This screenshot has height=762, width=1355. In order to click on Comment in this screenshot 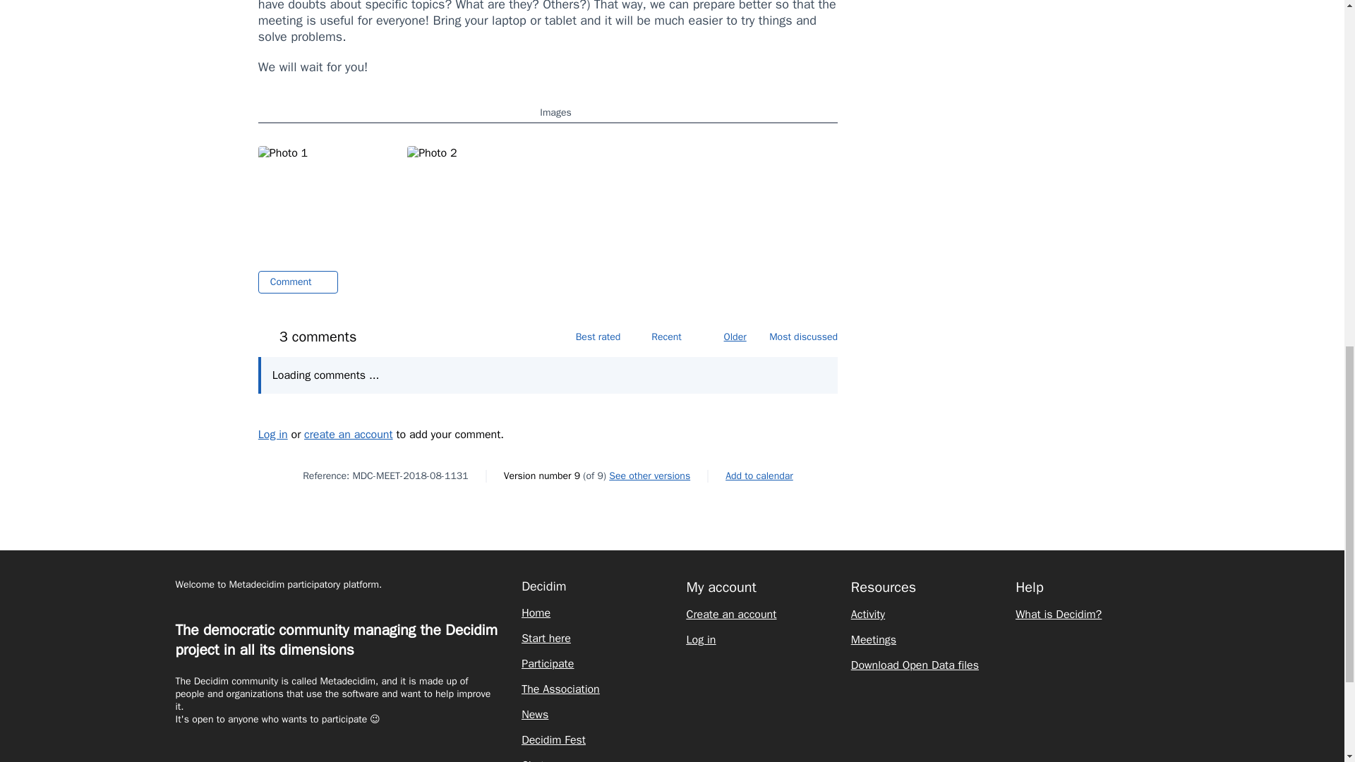, I will do `click(298, 282)`.